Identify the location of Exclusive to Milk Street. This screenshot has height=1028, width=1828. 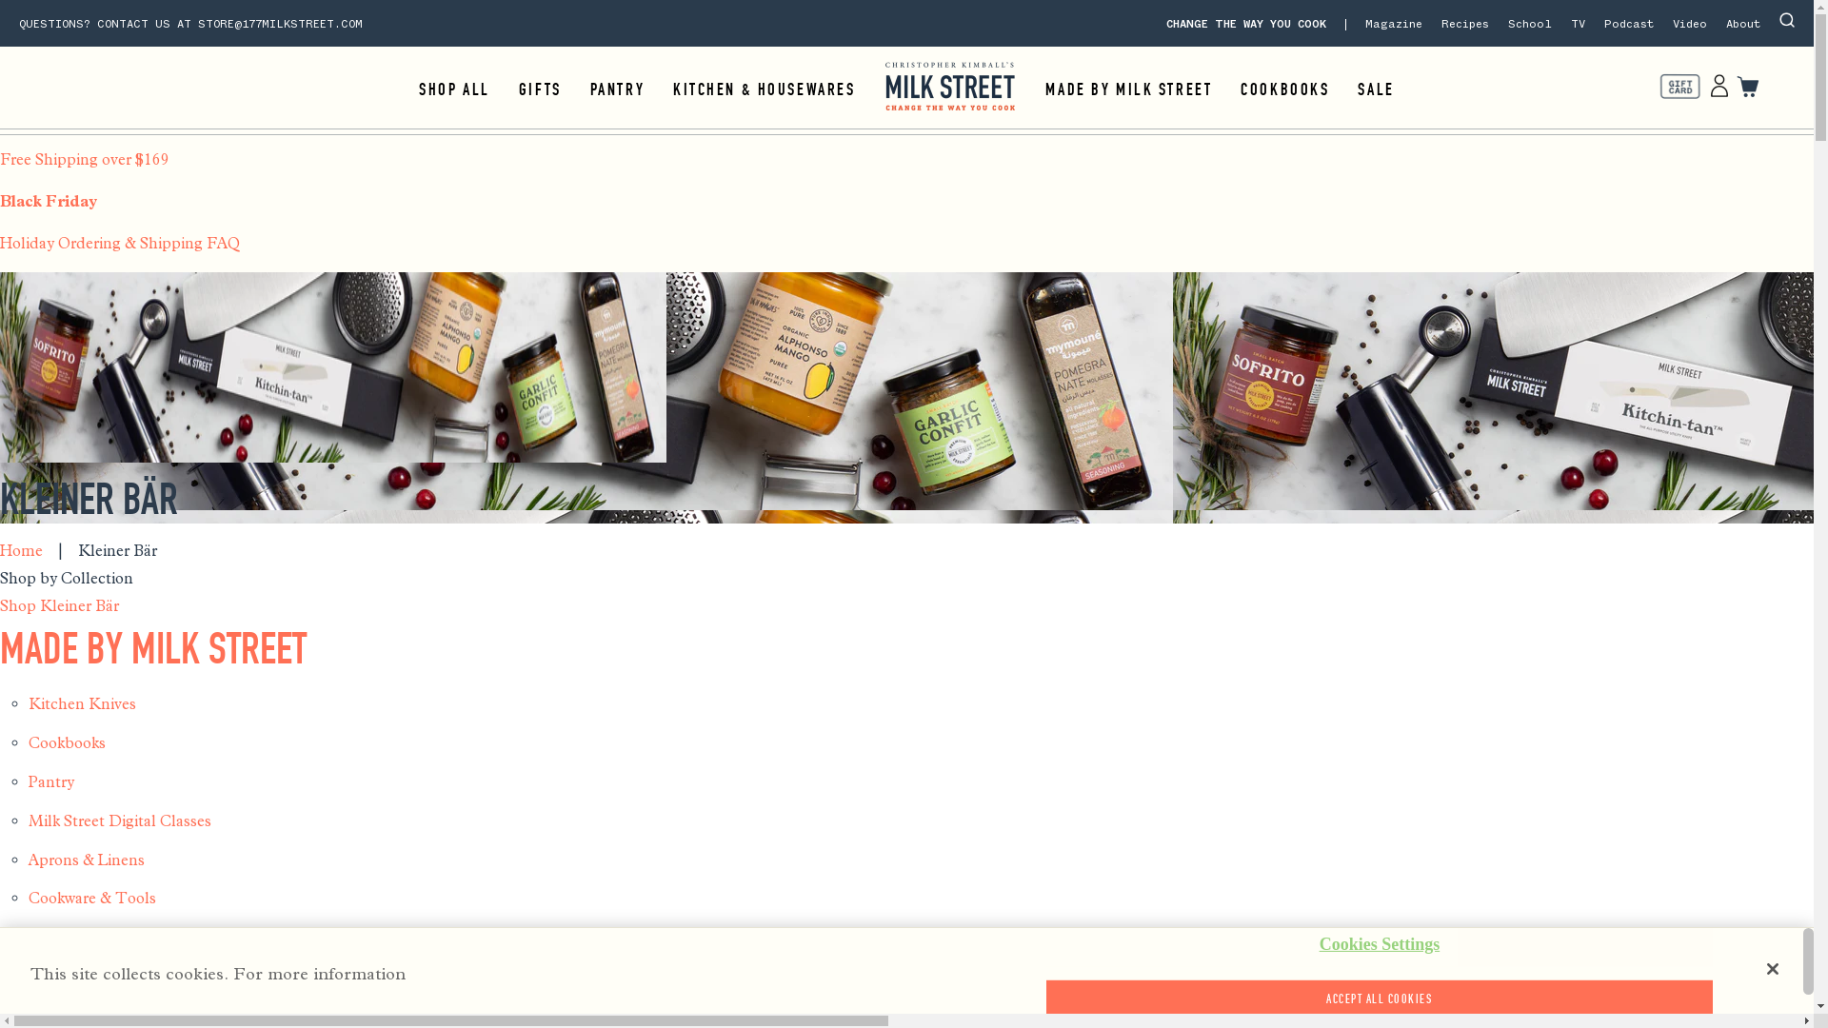
(110, 937).